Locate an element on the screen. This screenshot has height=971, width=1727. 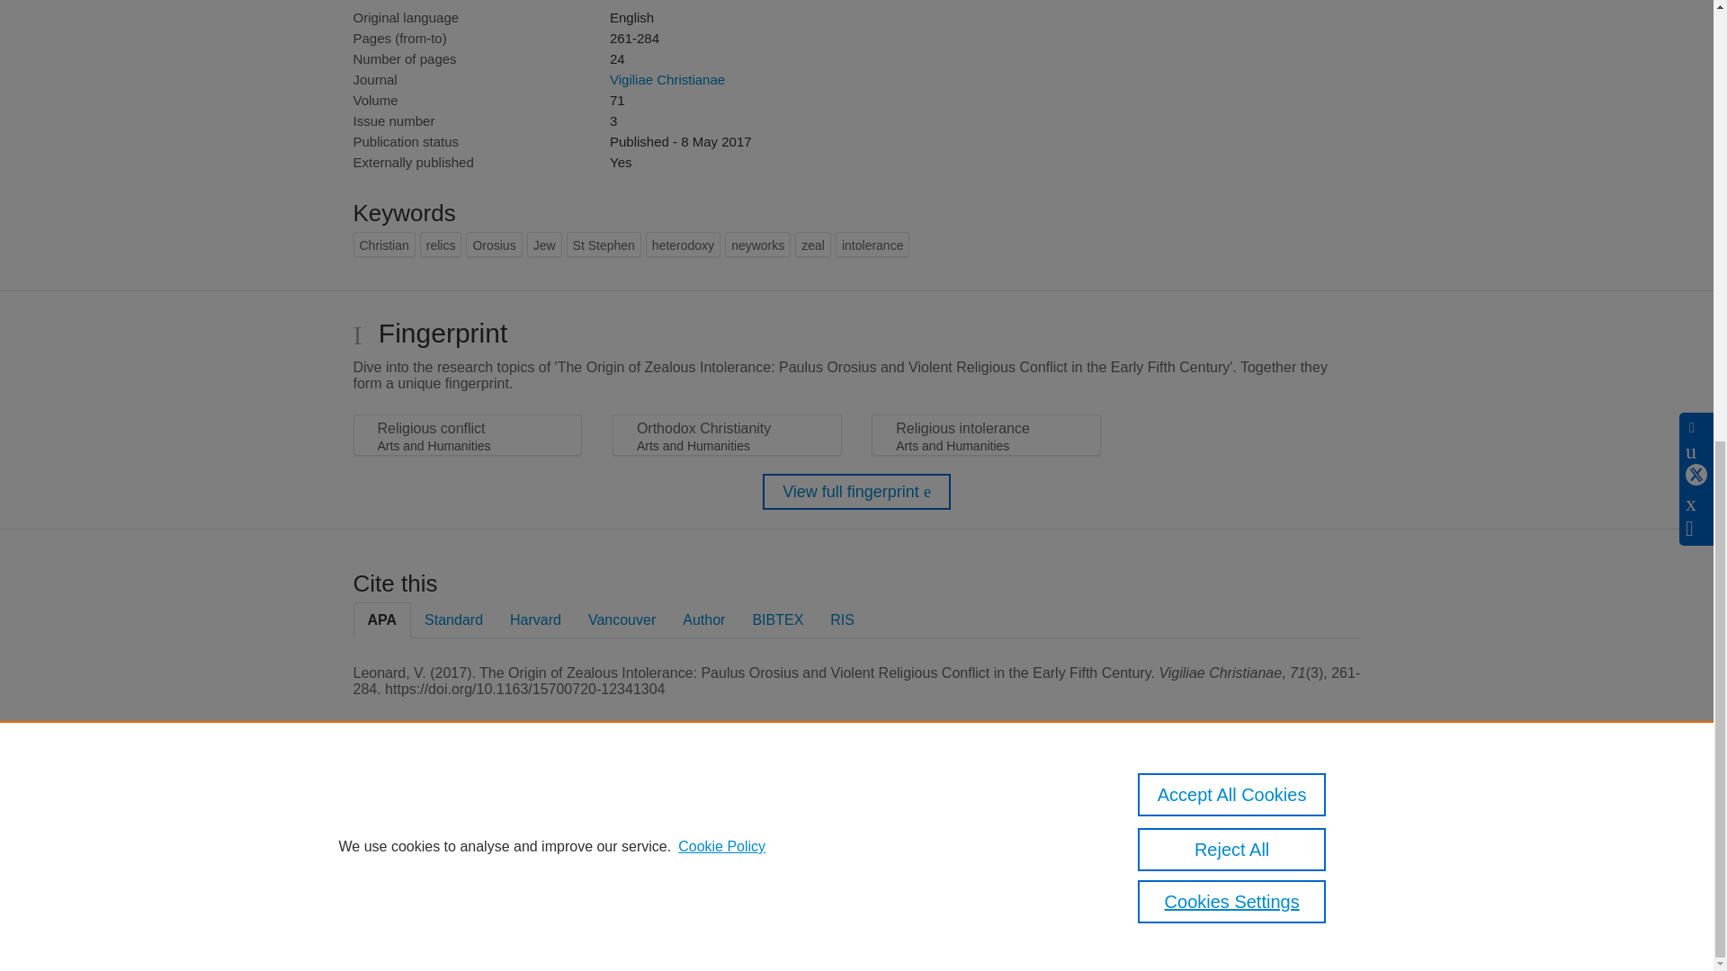
Vigiliae Christianae is located at coordinates (667, 79).